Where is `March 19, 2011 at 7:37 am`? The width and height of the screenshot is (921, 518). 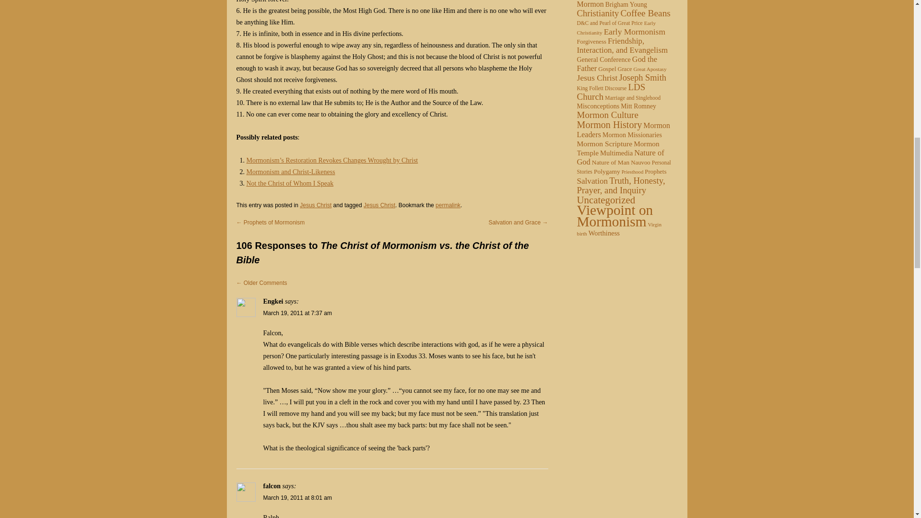 March 19, 2011 at 7:37 am is located at coordinates (297, 313).